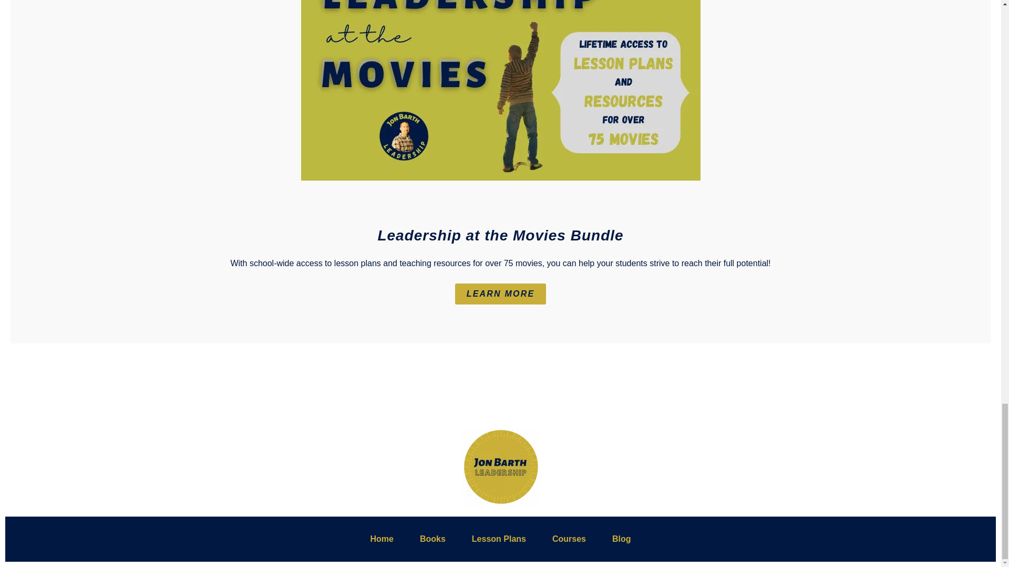 The width and height of the screenshot is (1009, 567). What do you see at coordinates (382, 539) in the screenshot?
I see `Home` at bounding box center [382, 539].